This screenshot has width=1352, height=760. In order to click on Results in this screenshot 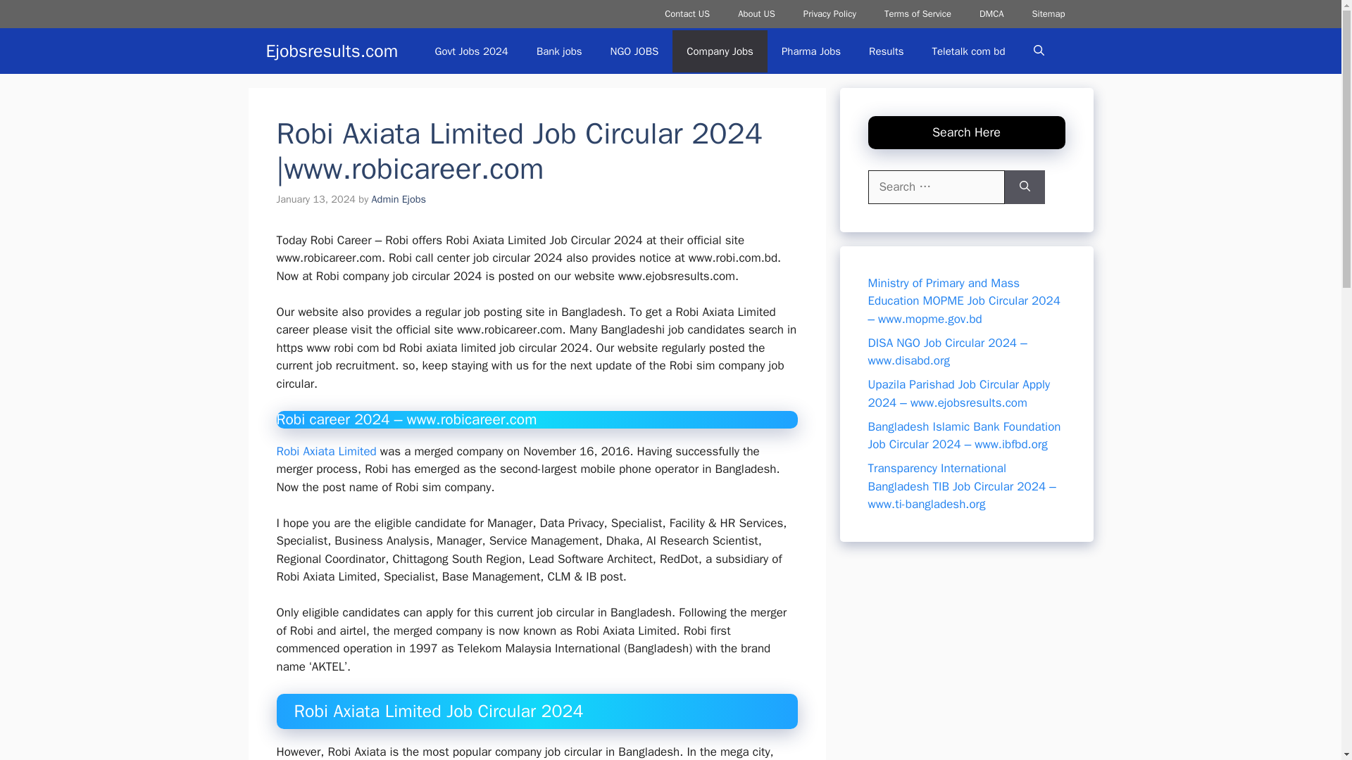, I will do `click(886, 51)`.